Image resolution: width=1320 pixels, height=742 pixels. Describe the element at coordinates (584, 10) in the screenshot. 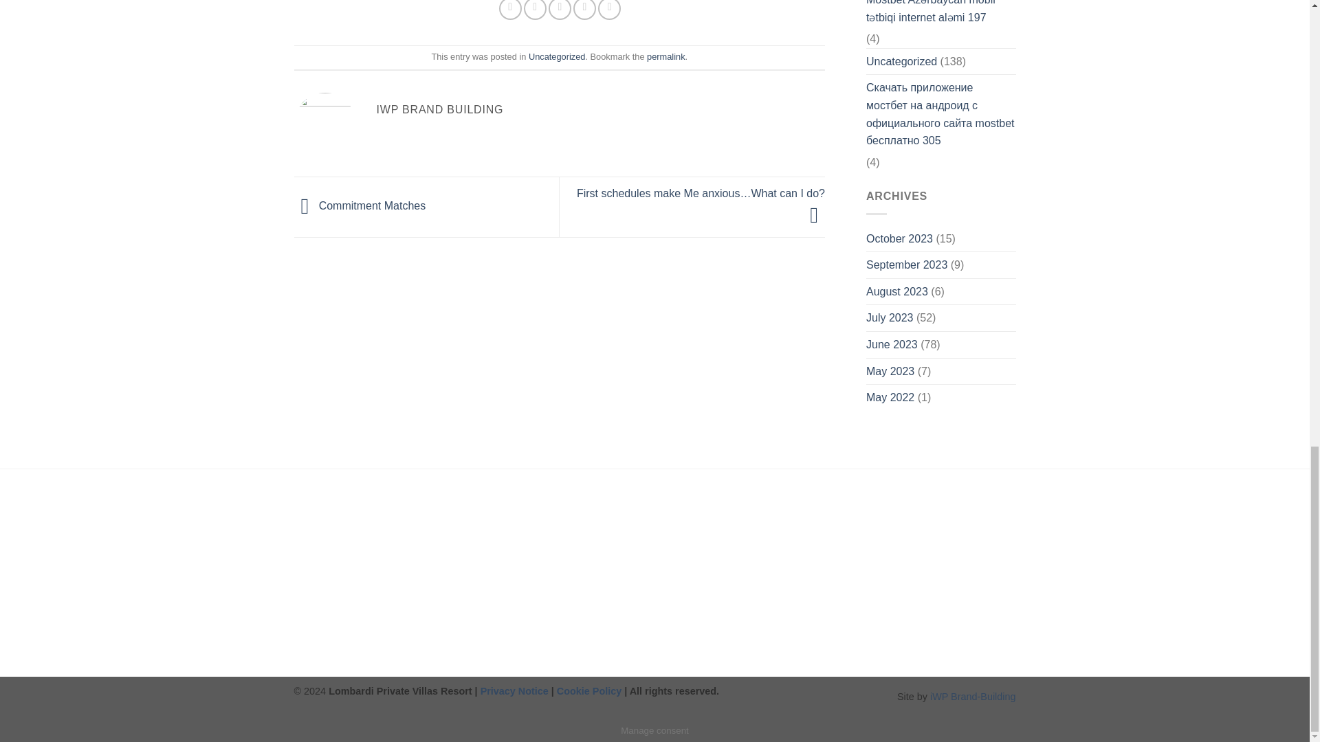

I see `Pin on Pinterest` at that location.